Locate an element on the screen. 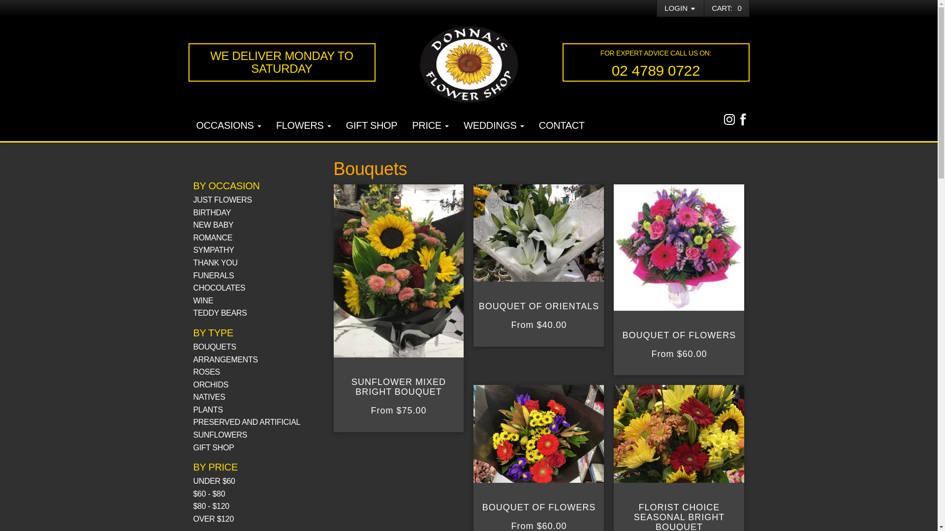 This screenshot has height=531, width=945. LOGIN is located at coordinates (680, 8).